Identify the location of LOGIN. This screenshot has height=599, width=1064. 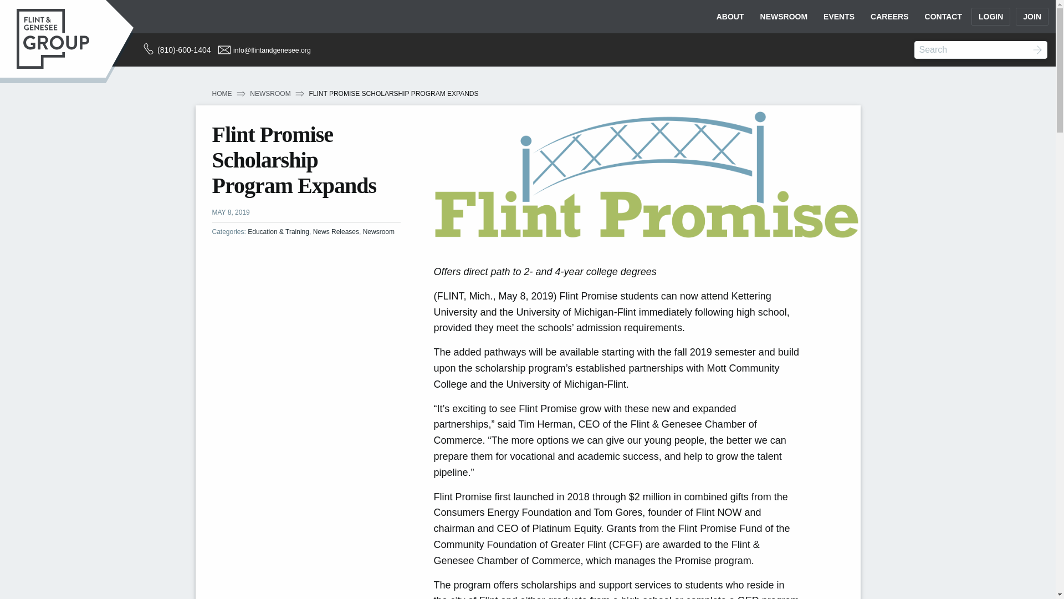
(990, 17).